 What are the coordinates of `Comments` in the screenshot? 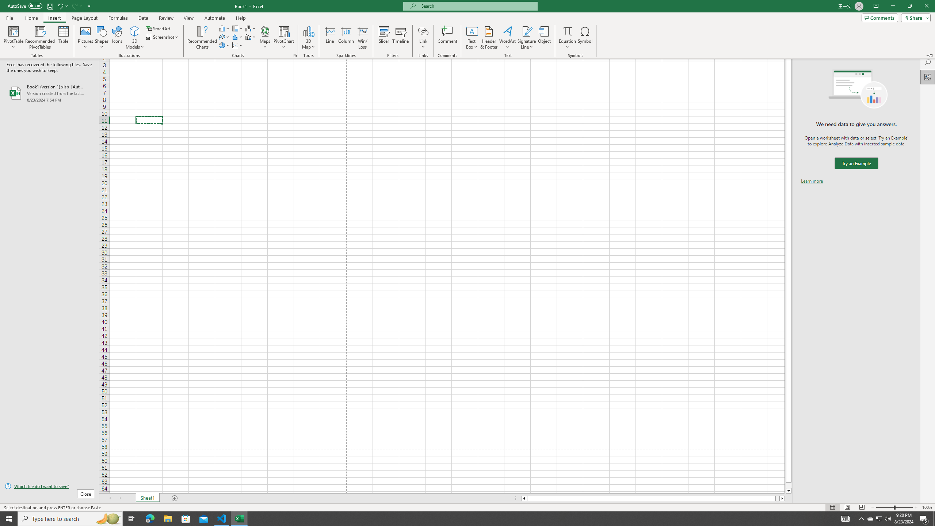 It's located at (879, 18).